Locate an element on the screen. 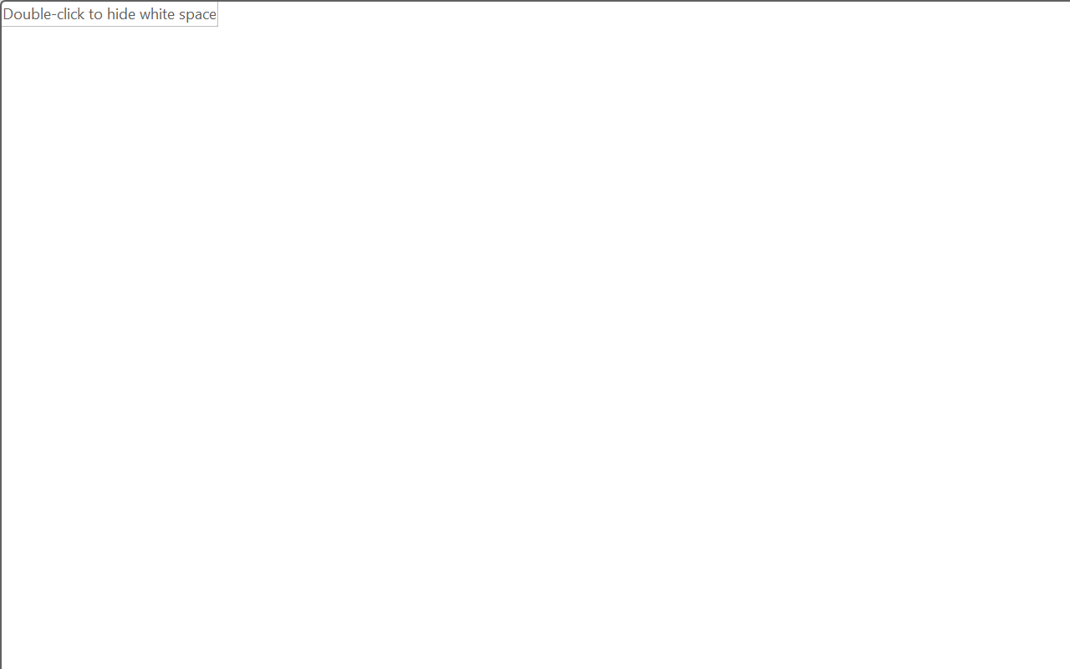 This screenshot has height=669, width=1070. Center is located at coordinates (632, 168).